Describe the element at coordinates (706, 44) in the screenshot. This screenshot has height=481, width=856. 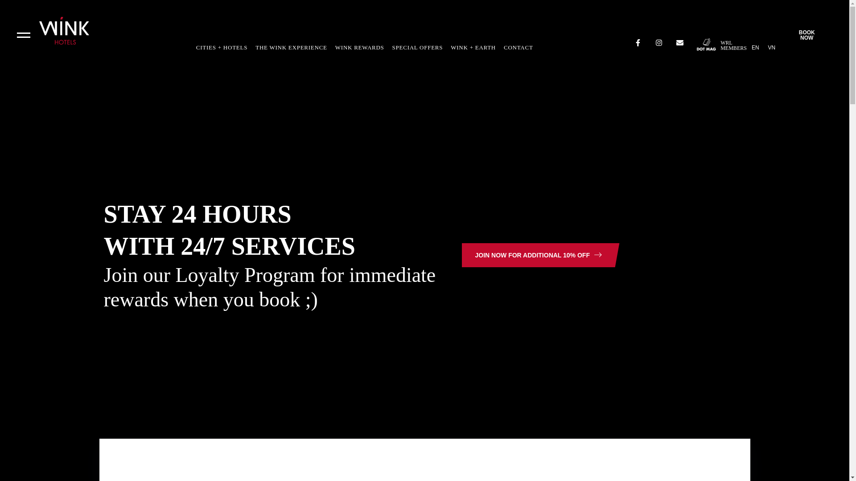
I see `dot-mag` at that location.